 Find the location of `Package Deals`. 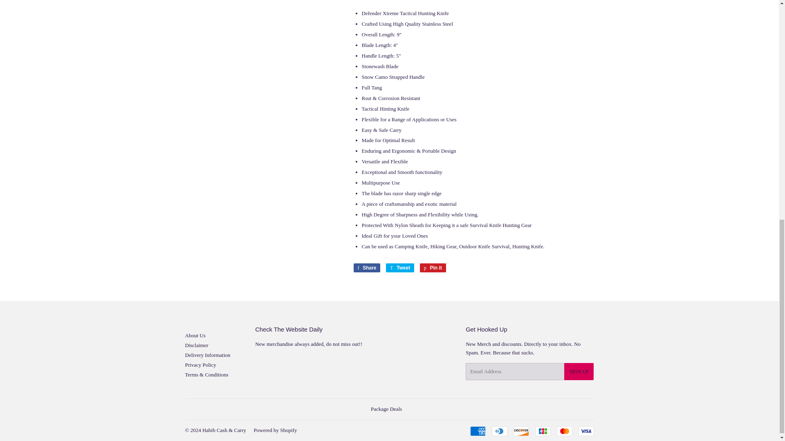

Package Deals is located at coordinates (195, 336).